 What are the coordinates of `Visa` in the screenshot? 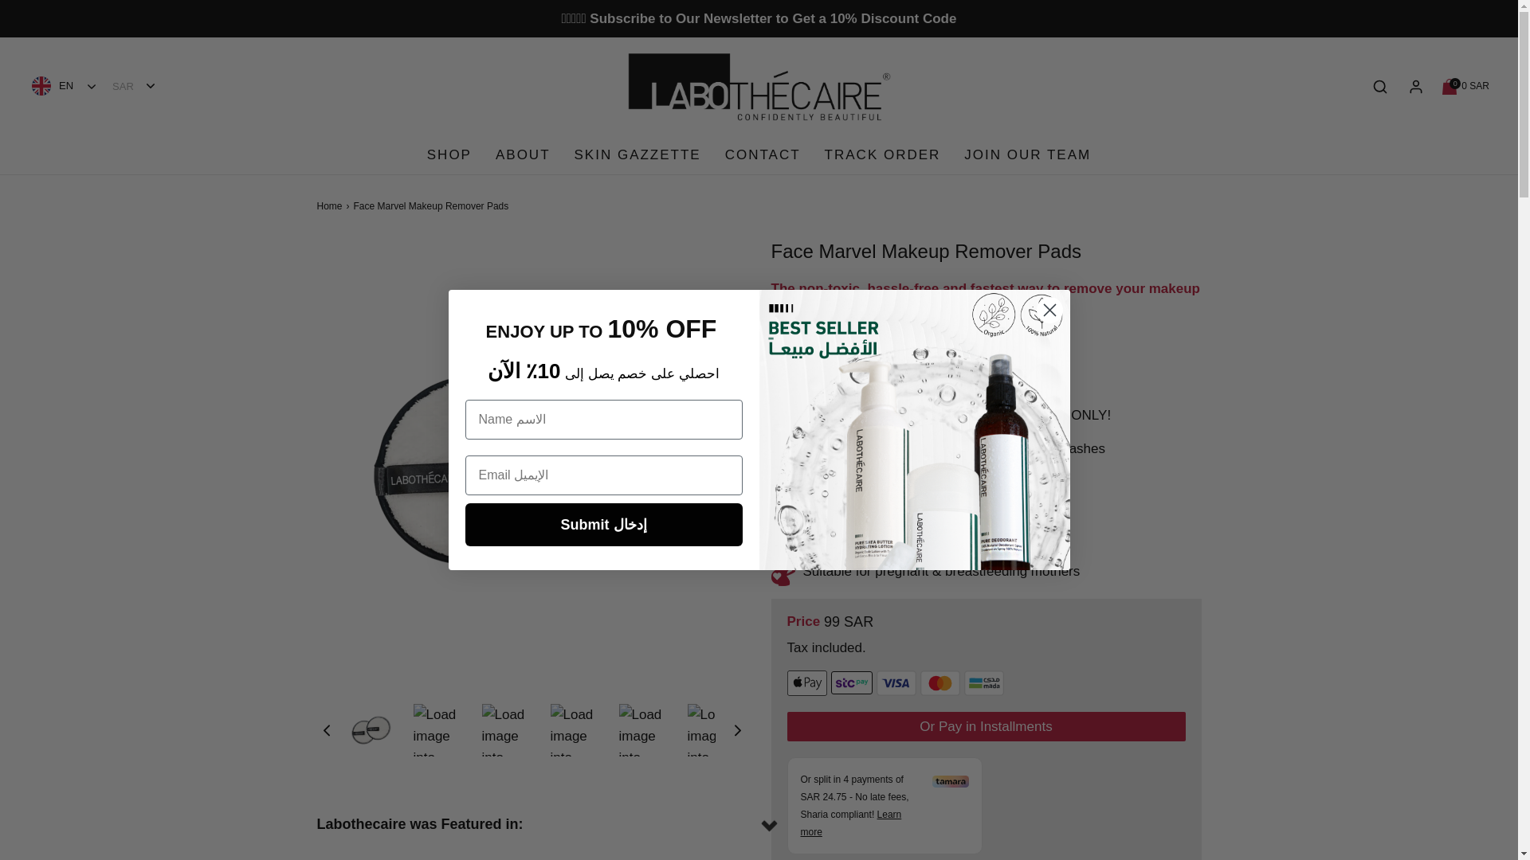 It's located at (1466, 86).